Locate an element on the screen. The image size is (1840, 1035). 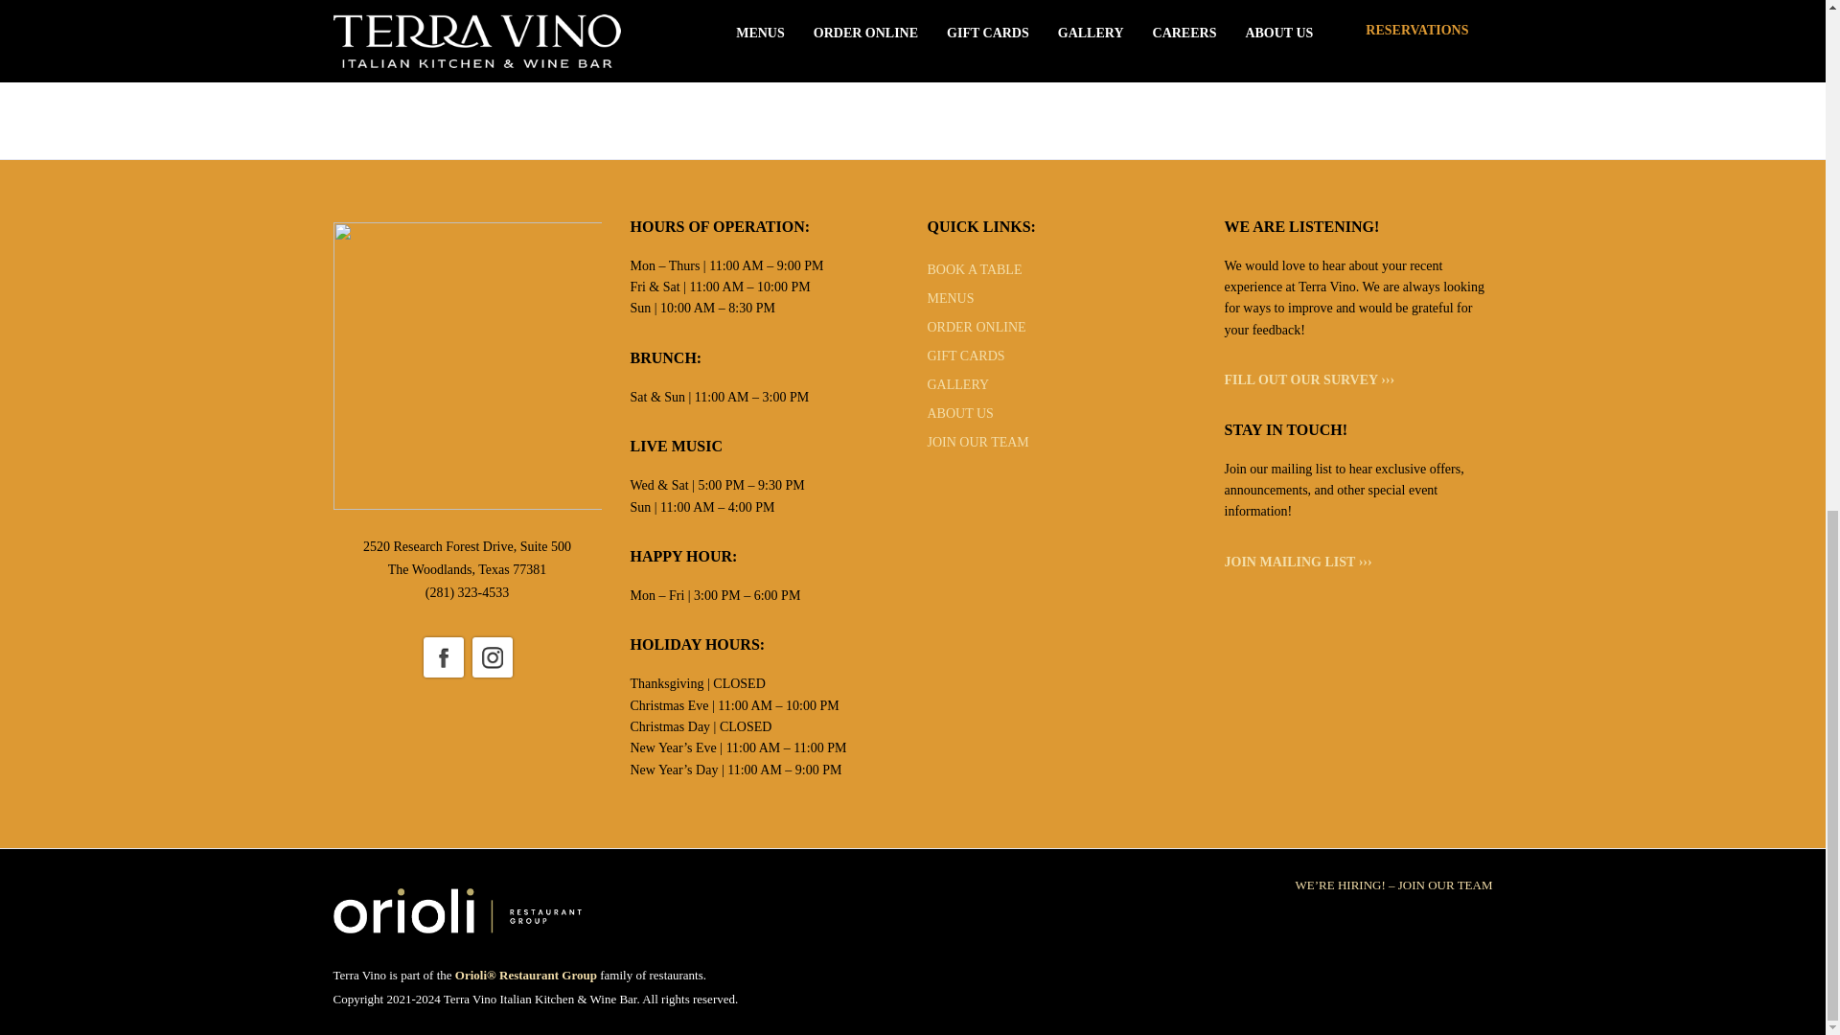
JOIN OUR TEAM is located at coordinates (977, 441).